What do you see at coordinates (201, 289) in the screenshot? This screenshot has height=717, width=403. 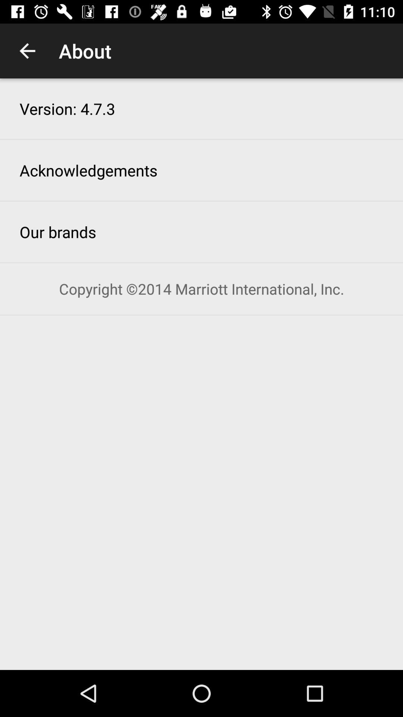 I see `turn on copyright 2014 marriott` at bounding box center [201, 289].